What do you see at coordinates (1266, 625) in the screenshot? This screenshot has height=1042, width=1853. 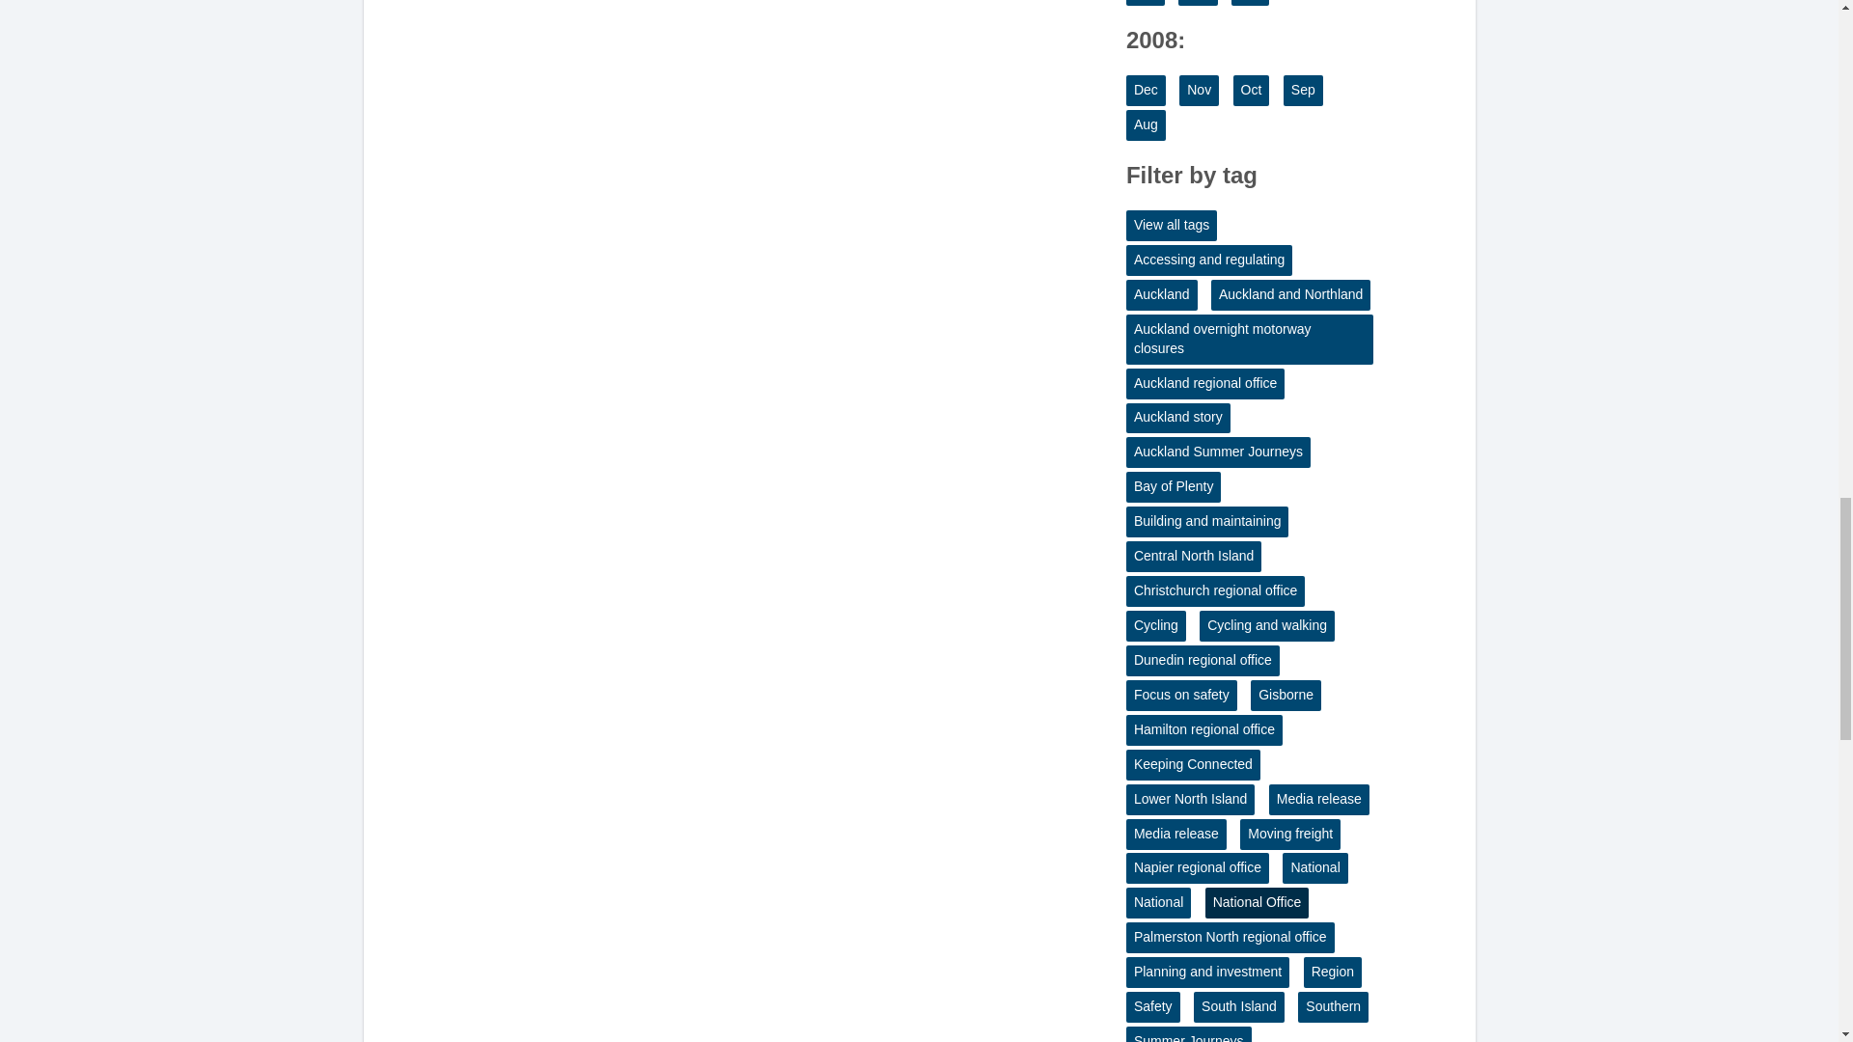 I see `View items tagged Cycling and walking` at bounding box center [1266, 625].